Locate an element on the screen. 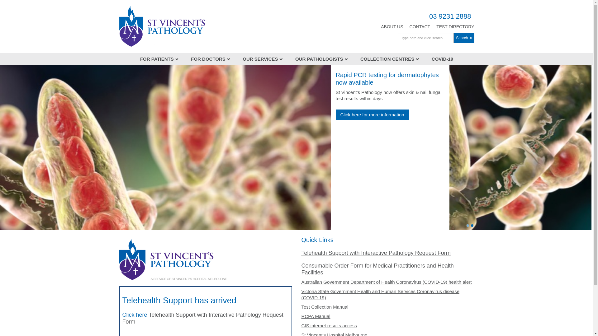 This screenshot has height=336, width=598. Test Collection Manual is located at coordinates (325, 307).